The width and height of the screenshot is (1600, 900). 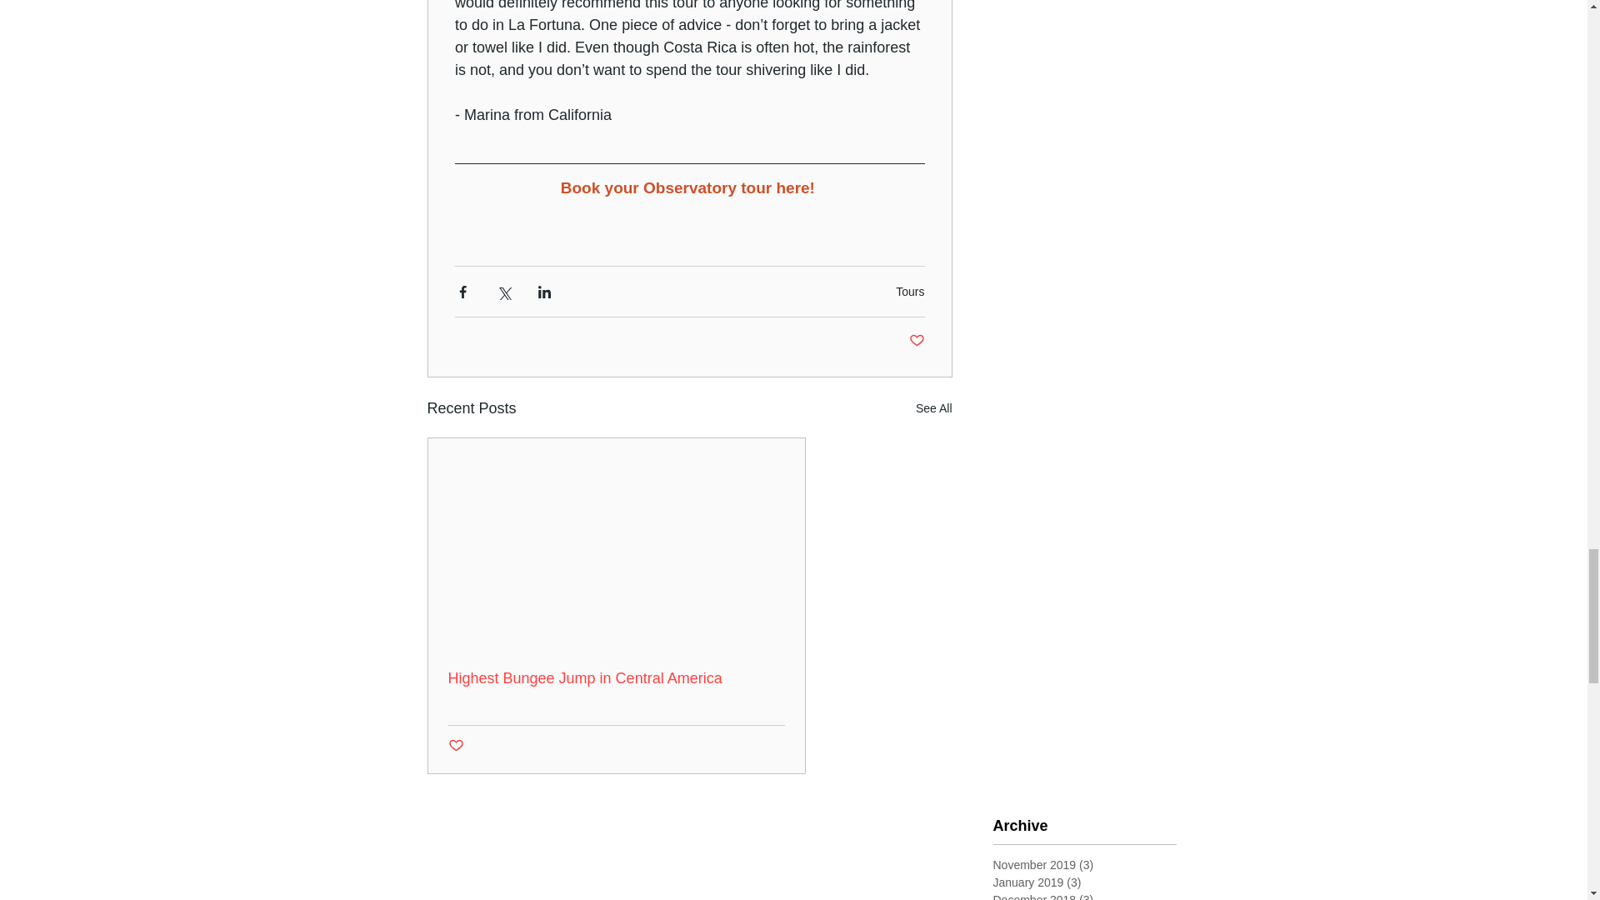 I want to click on Post not marked as liked, so click(x=917, y=341).